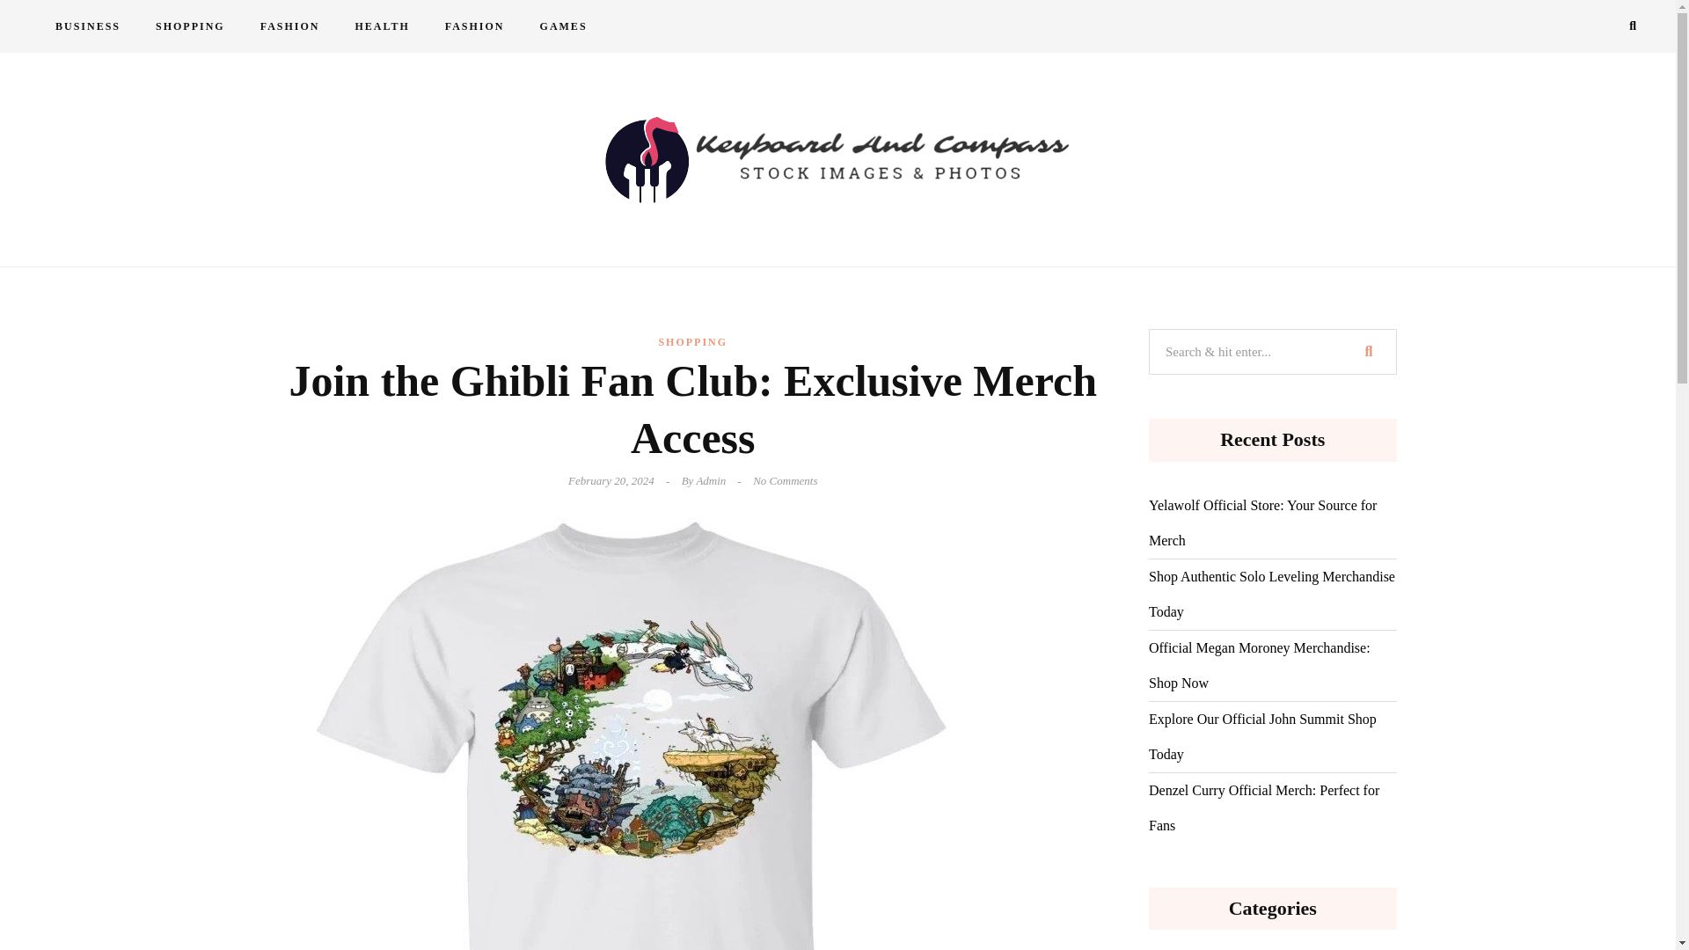 This screenshot has width=1689, height=950. Describe the element at coordinates (563, 26) in the screenshot. I see `GAMES` at that location.